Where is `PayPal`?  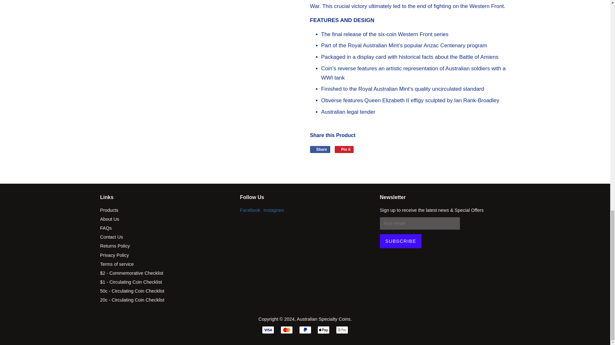
PayPal is located at coordinates (305, 330).